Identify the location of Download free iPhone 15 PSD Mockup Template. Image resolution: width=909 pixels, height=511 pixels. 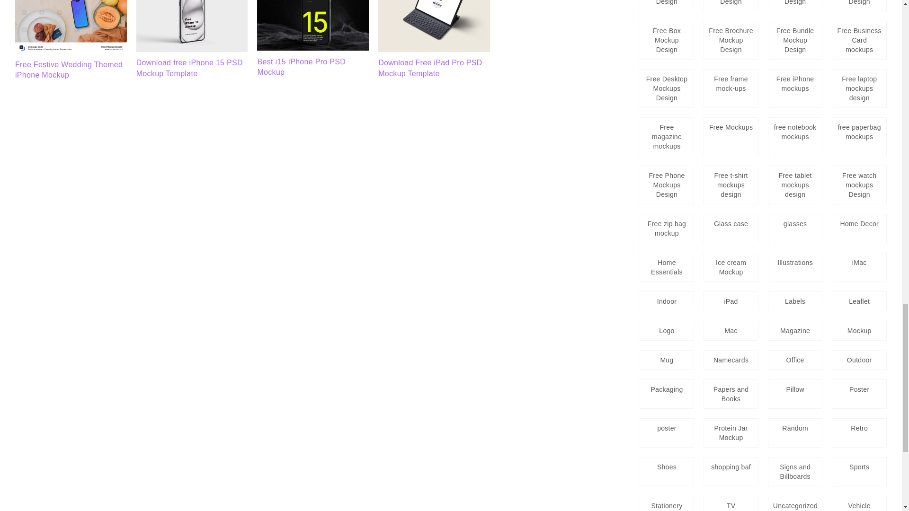
(192, 49).